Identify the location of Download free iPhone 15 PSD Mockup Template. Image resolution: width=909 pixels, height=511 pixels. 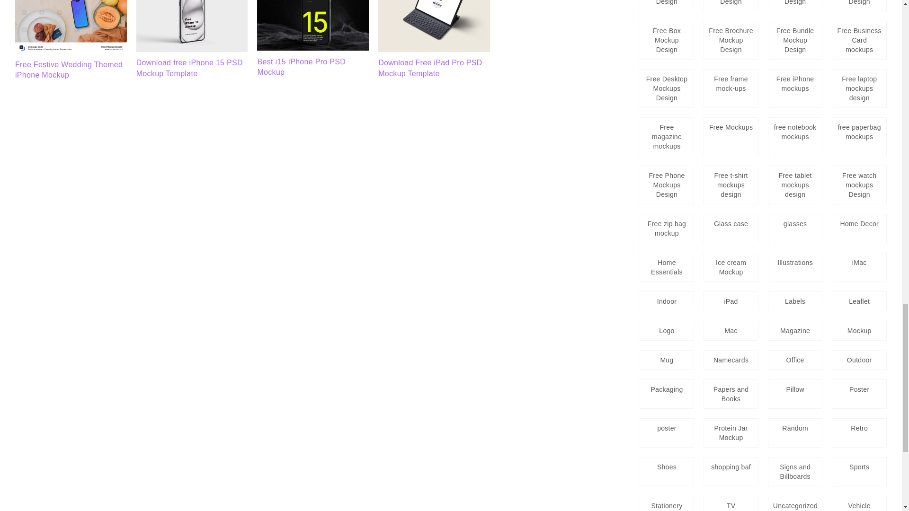
(192, 49).